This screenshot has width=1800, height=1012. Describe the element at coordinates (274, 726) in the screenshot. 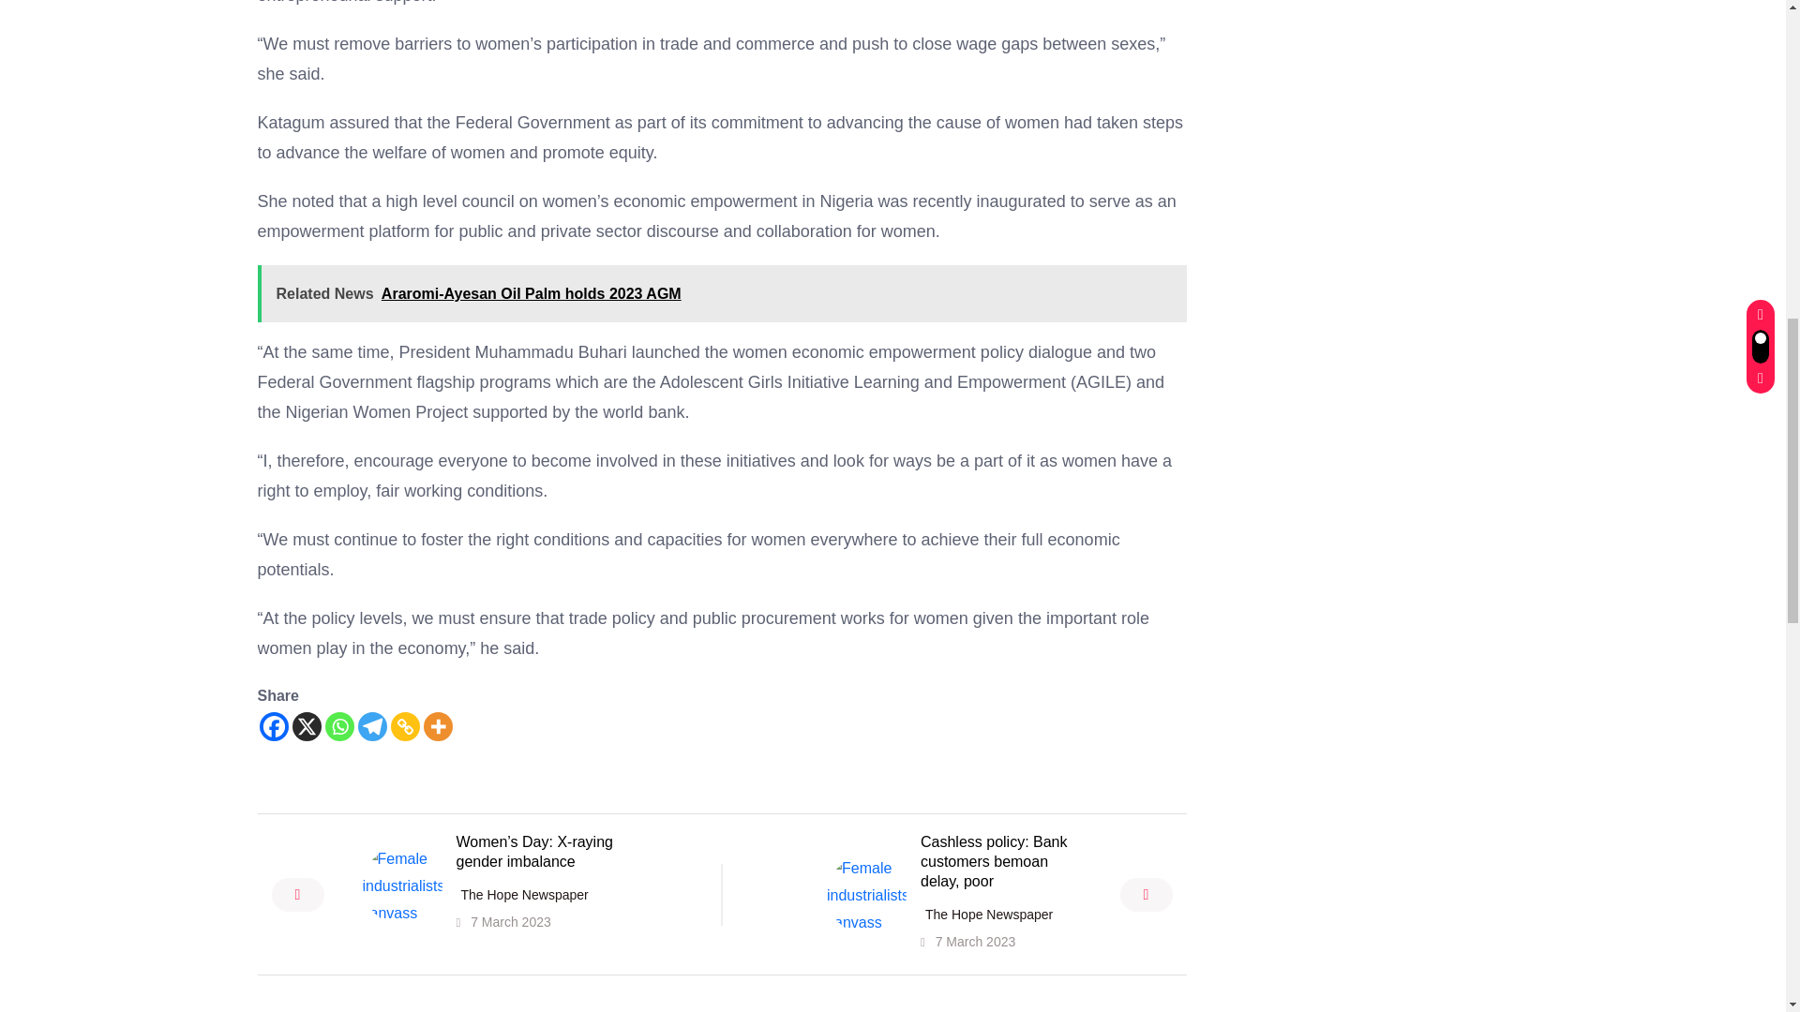

I see `Facebook` at that location.